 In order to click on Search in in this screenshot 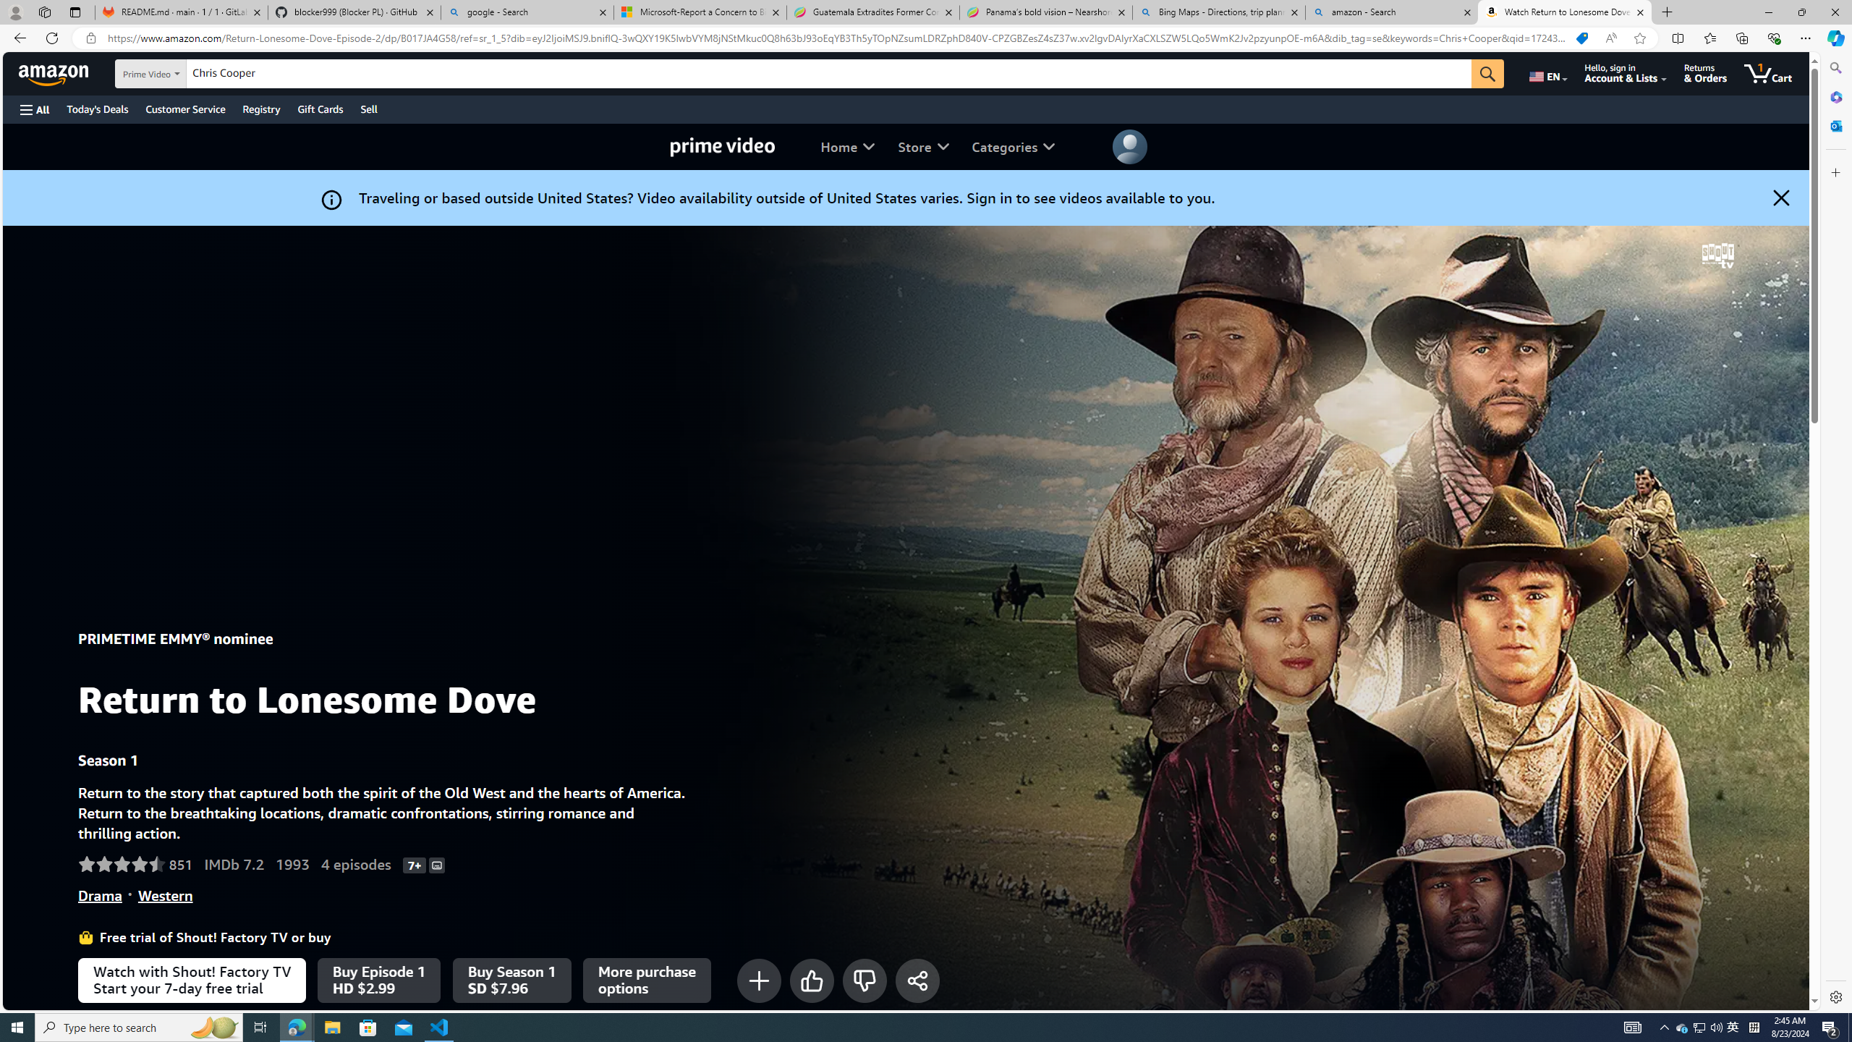, I will do `click(187, 74)`.